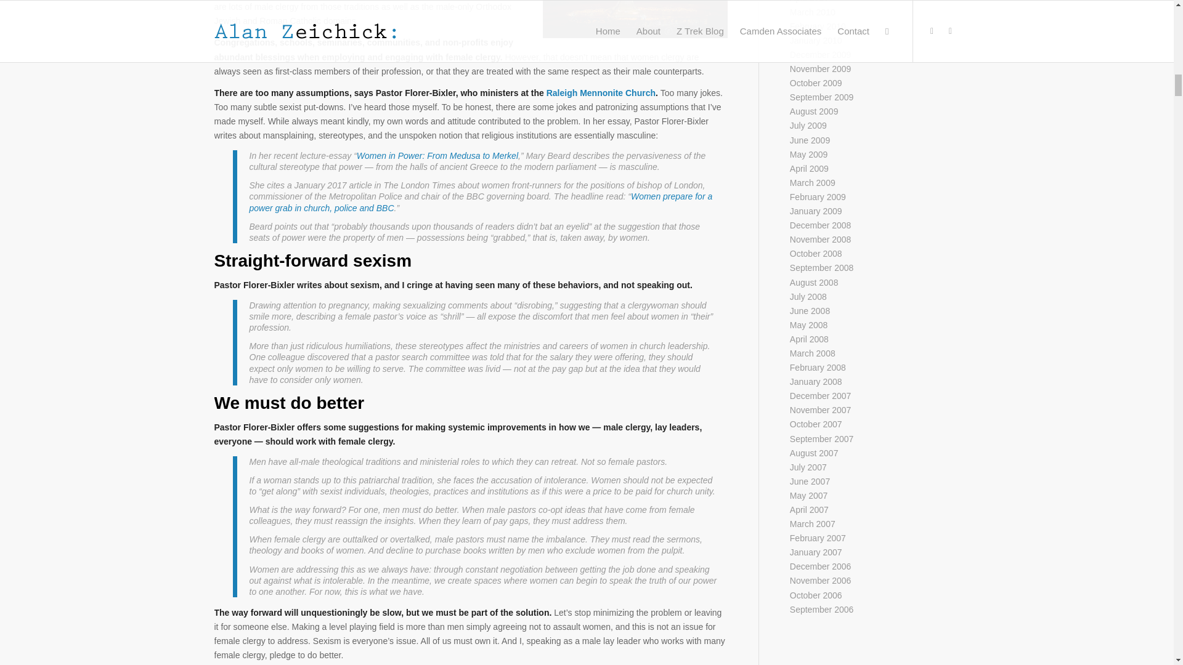 This screenshot has width=1183, height=665. I want to click on Women prepare for a power grab in church, police and BBC, so click(480, 202).